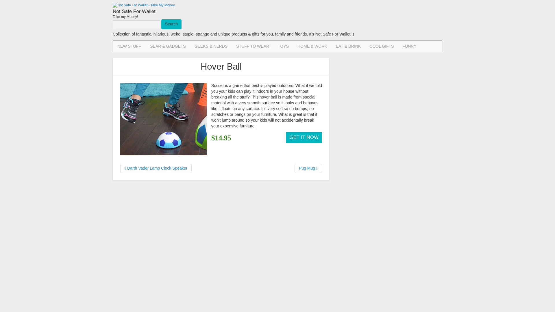  Describe the element at coordinates (129, 46) in the screenshot. I see `New Stuff` at that location.